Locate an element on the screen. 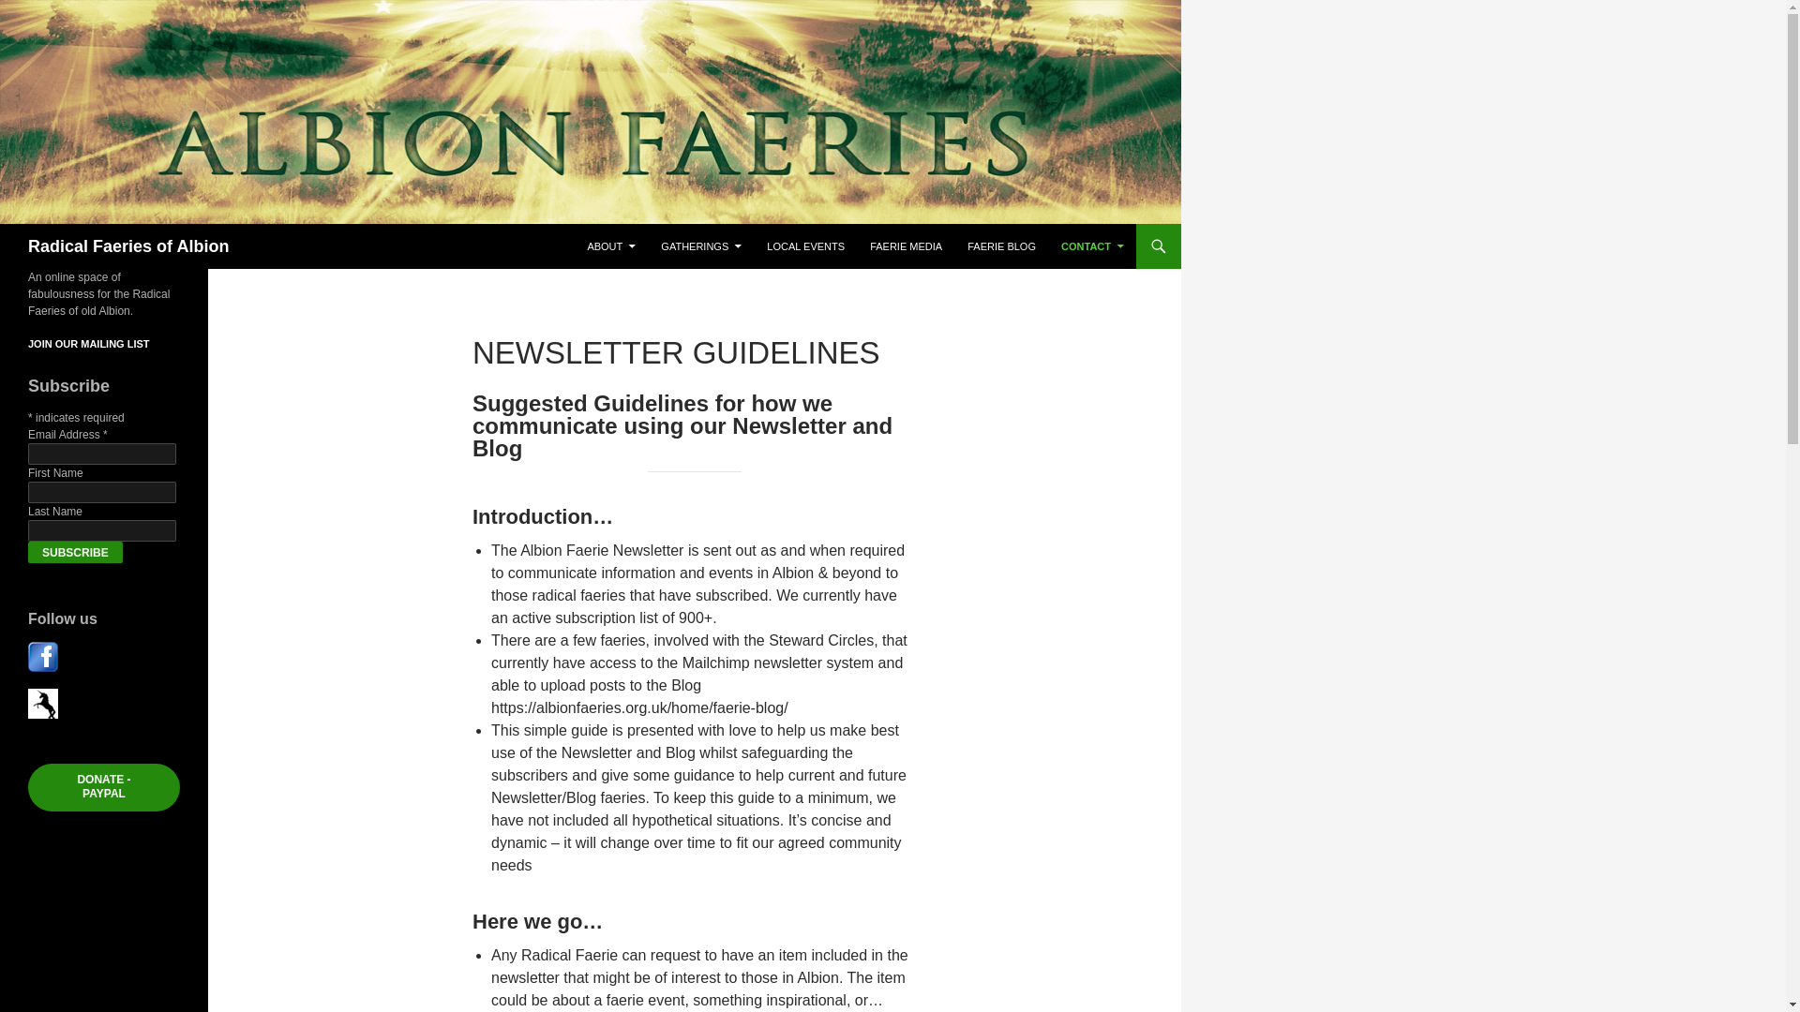 This screenshot has height=1012, width=1800. LOCAL EVENTS is located at coordinates (806, 246).